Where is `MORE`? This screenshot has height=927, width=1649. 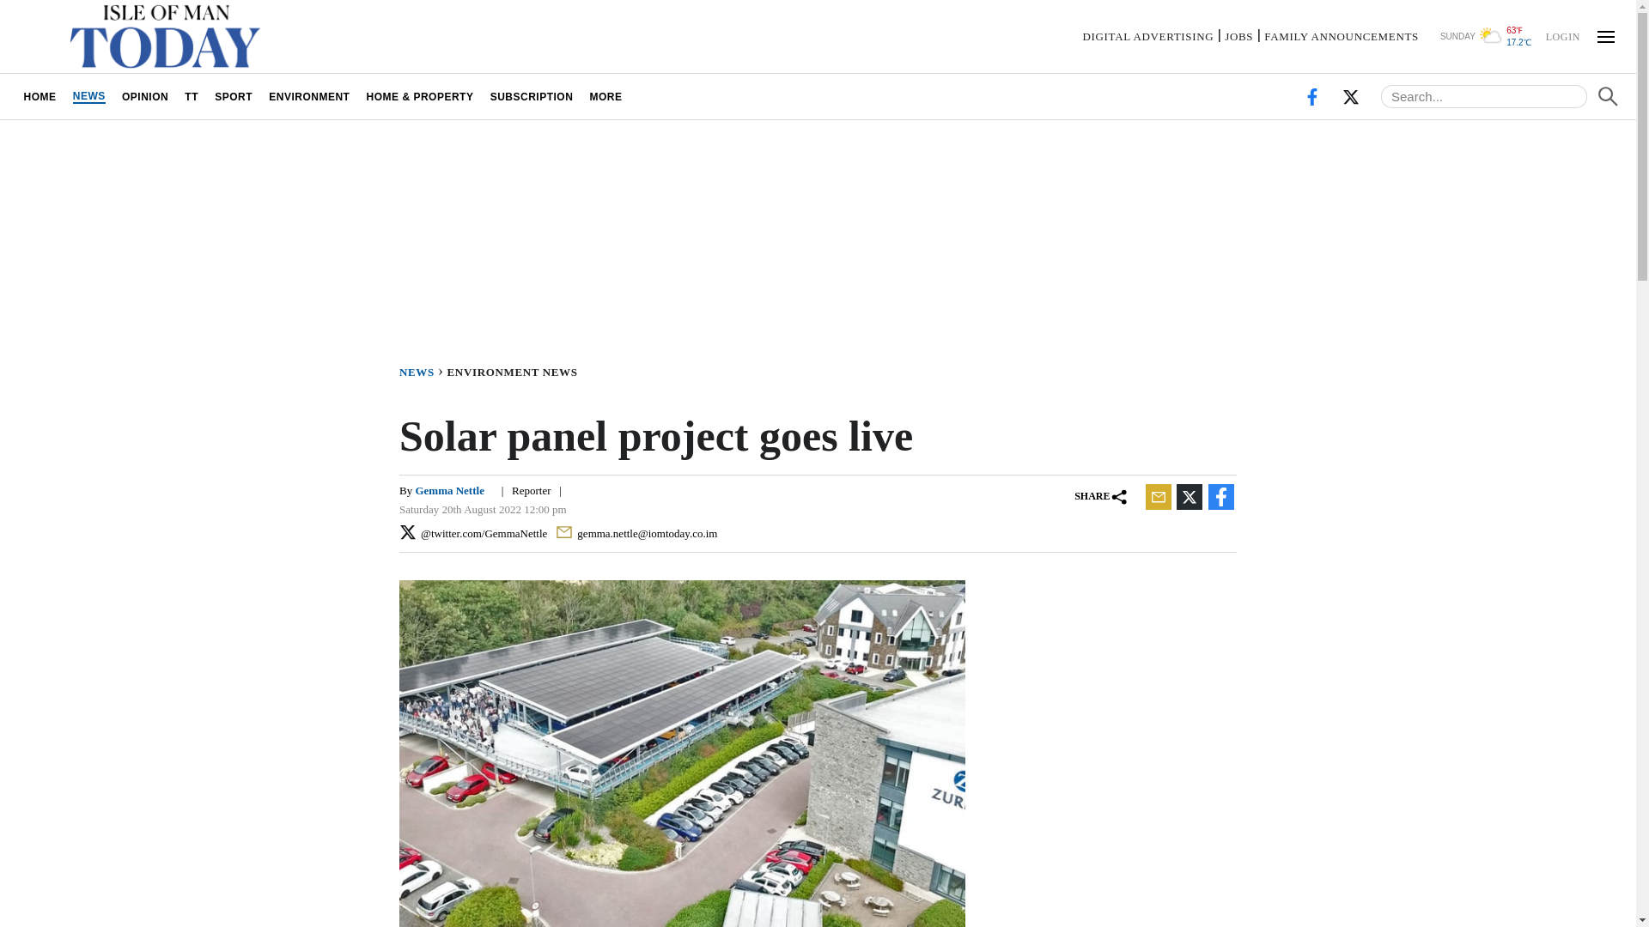
MORE is located at coordinates (605, 96).